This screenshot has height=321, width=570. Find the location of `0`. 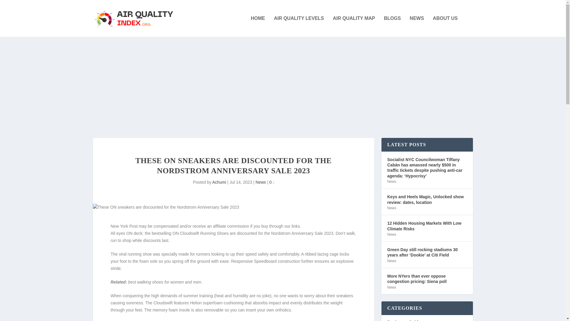

0 is located at coordinates (271, 182).